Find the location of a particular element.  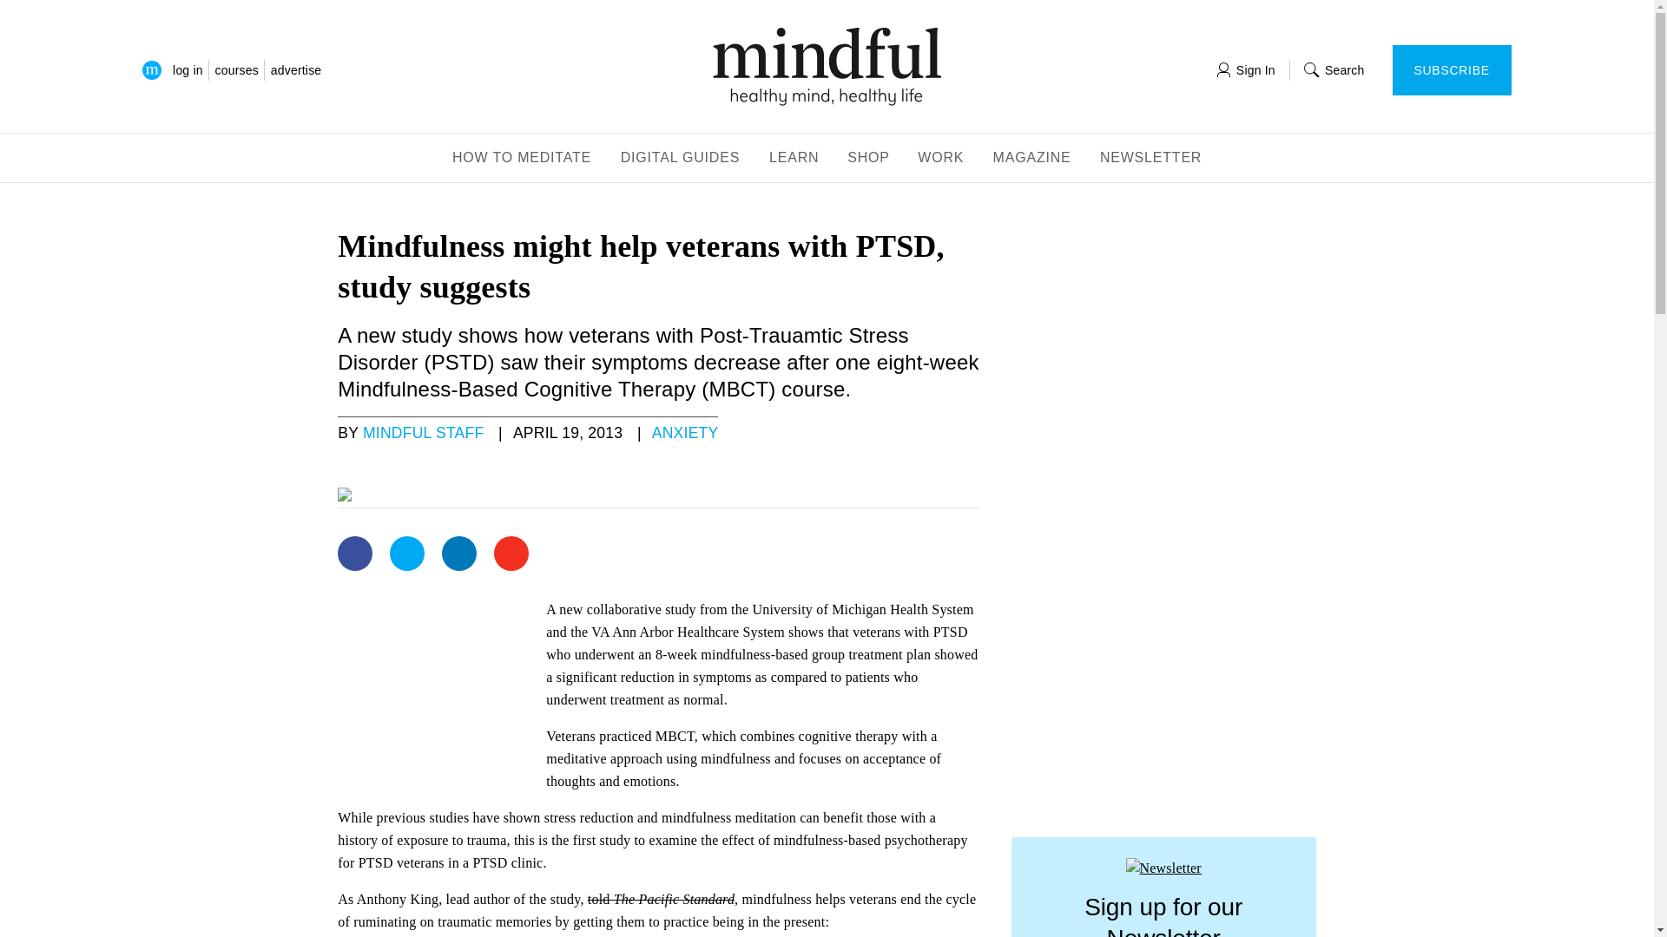

LEARN is located at coordinates (794, 159).